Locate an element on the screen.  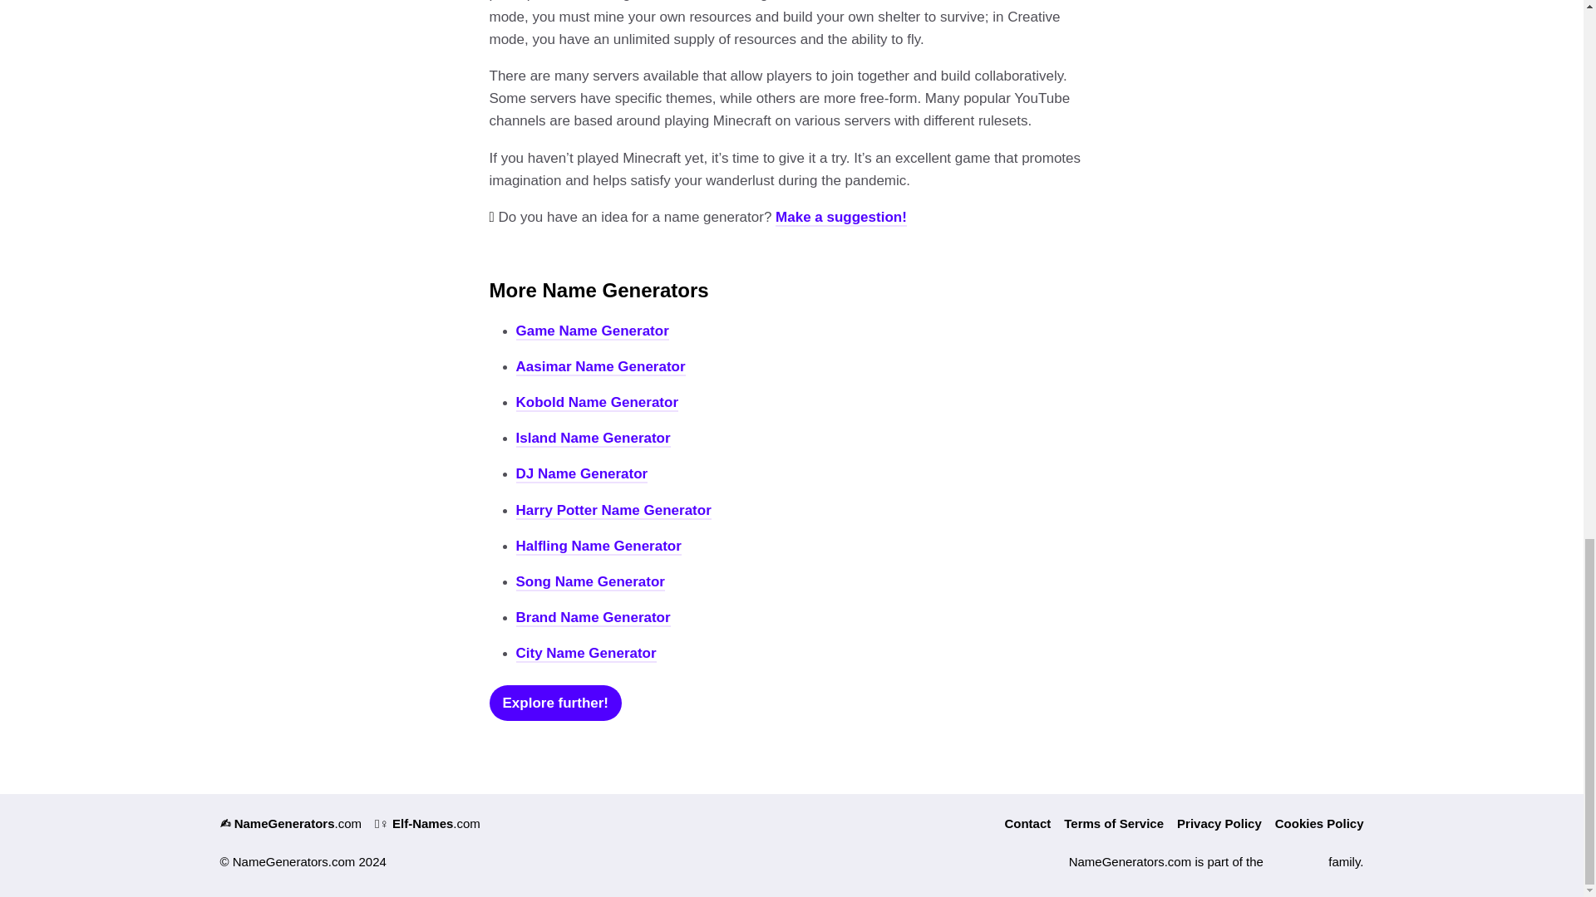
DJ Name Generator is located at coordinates (582, 474).